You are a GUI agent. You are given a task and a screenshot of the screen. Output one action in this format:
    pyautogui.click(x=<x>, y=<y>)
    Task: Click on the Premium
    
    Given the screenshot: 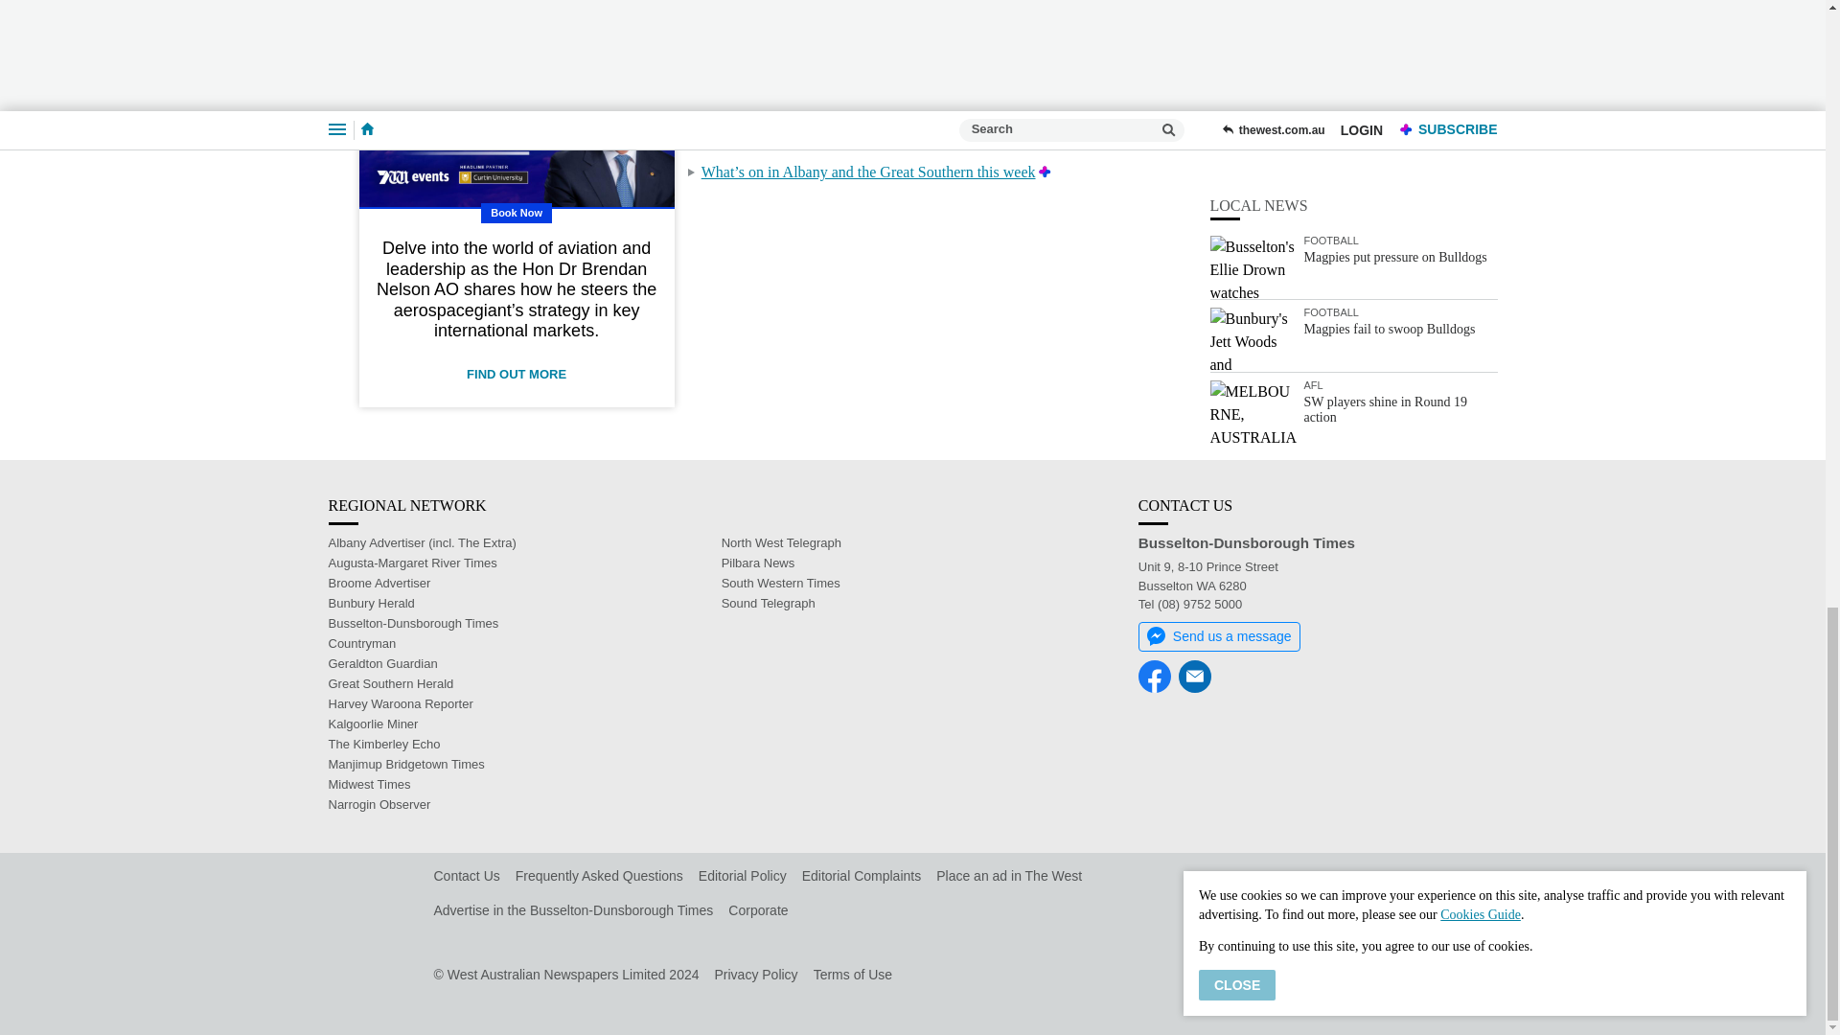 What is the action you would take?
    pyautogui.click(x=1045, y=171)
    